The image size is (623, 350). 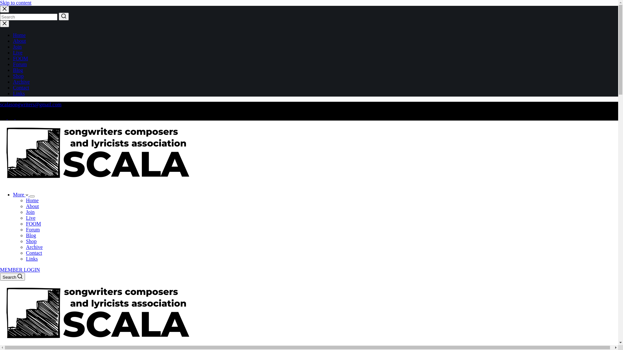 What do you see at coordinates (33, 224) in the screenshot?
I see `FOOM` at bounding box center [33, 224].